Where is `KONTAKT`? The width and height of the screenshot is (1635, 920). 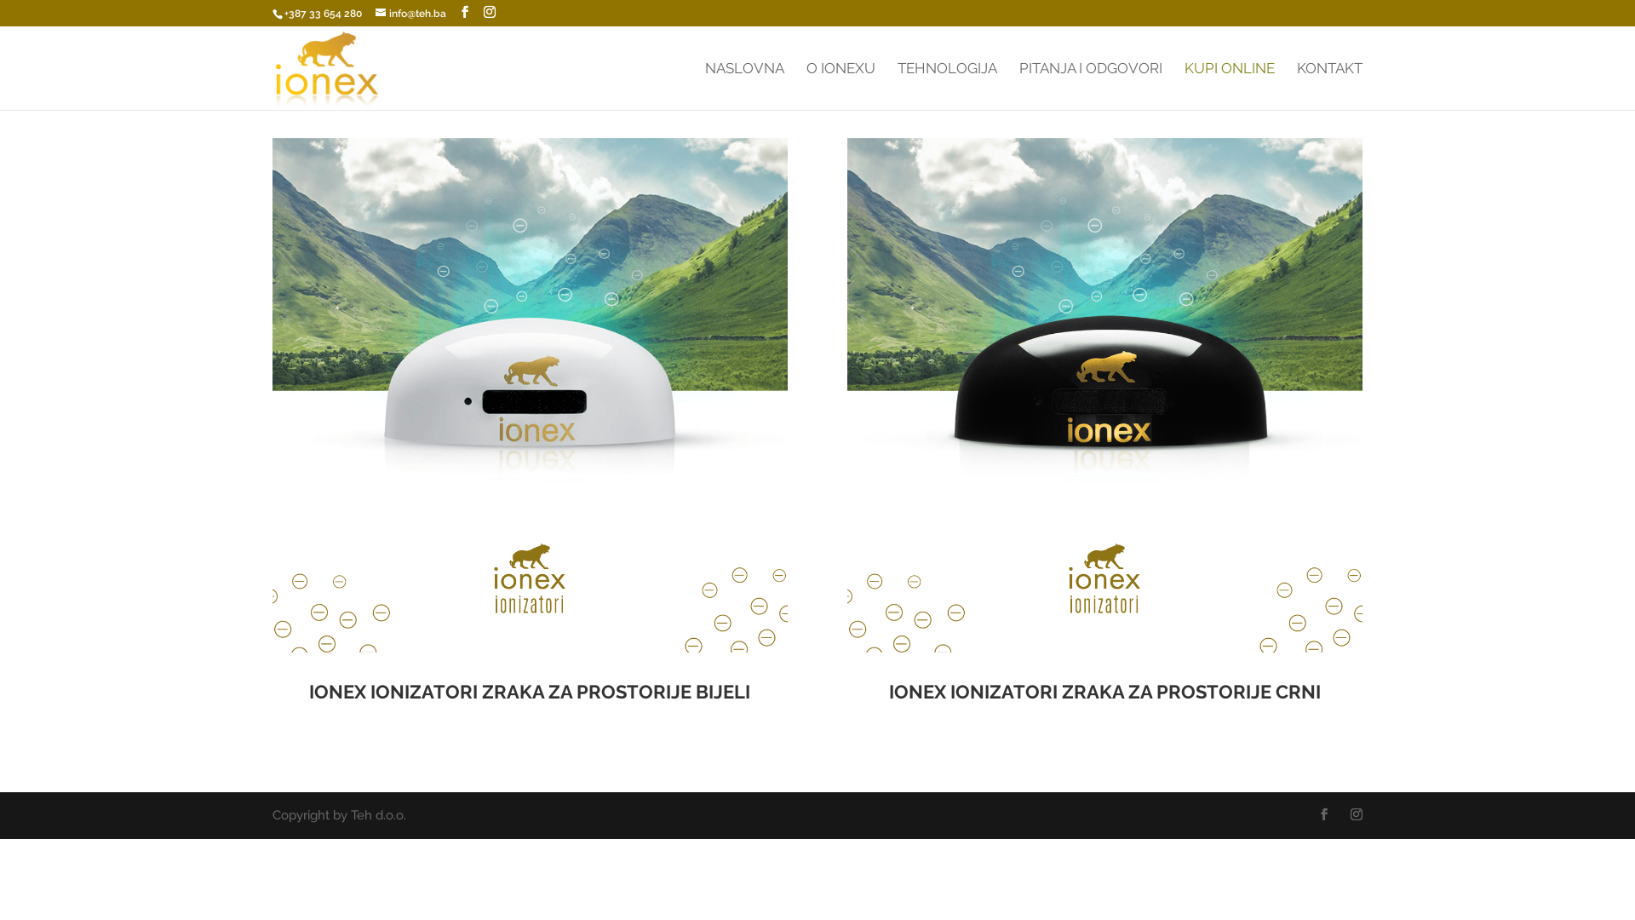
KONTAKT is located at coordinates (1330, 86).